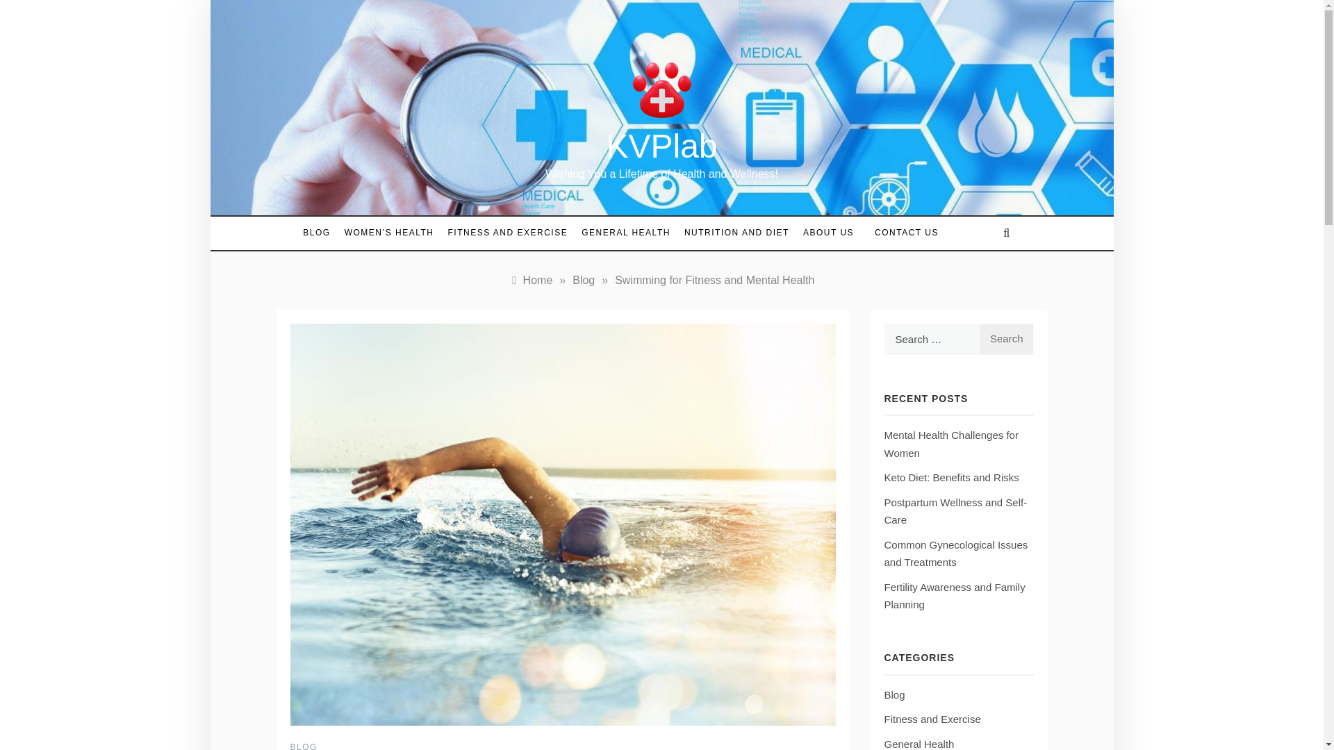 The height and width of the screenshot is (750, 1334). What do you see at coordinates (507, 233) in the screenshot?
I see `FITNESS AND EXERCISE` at bounding box center [507, 233].